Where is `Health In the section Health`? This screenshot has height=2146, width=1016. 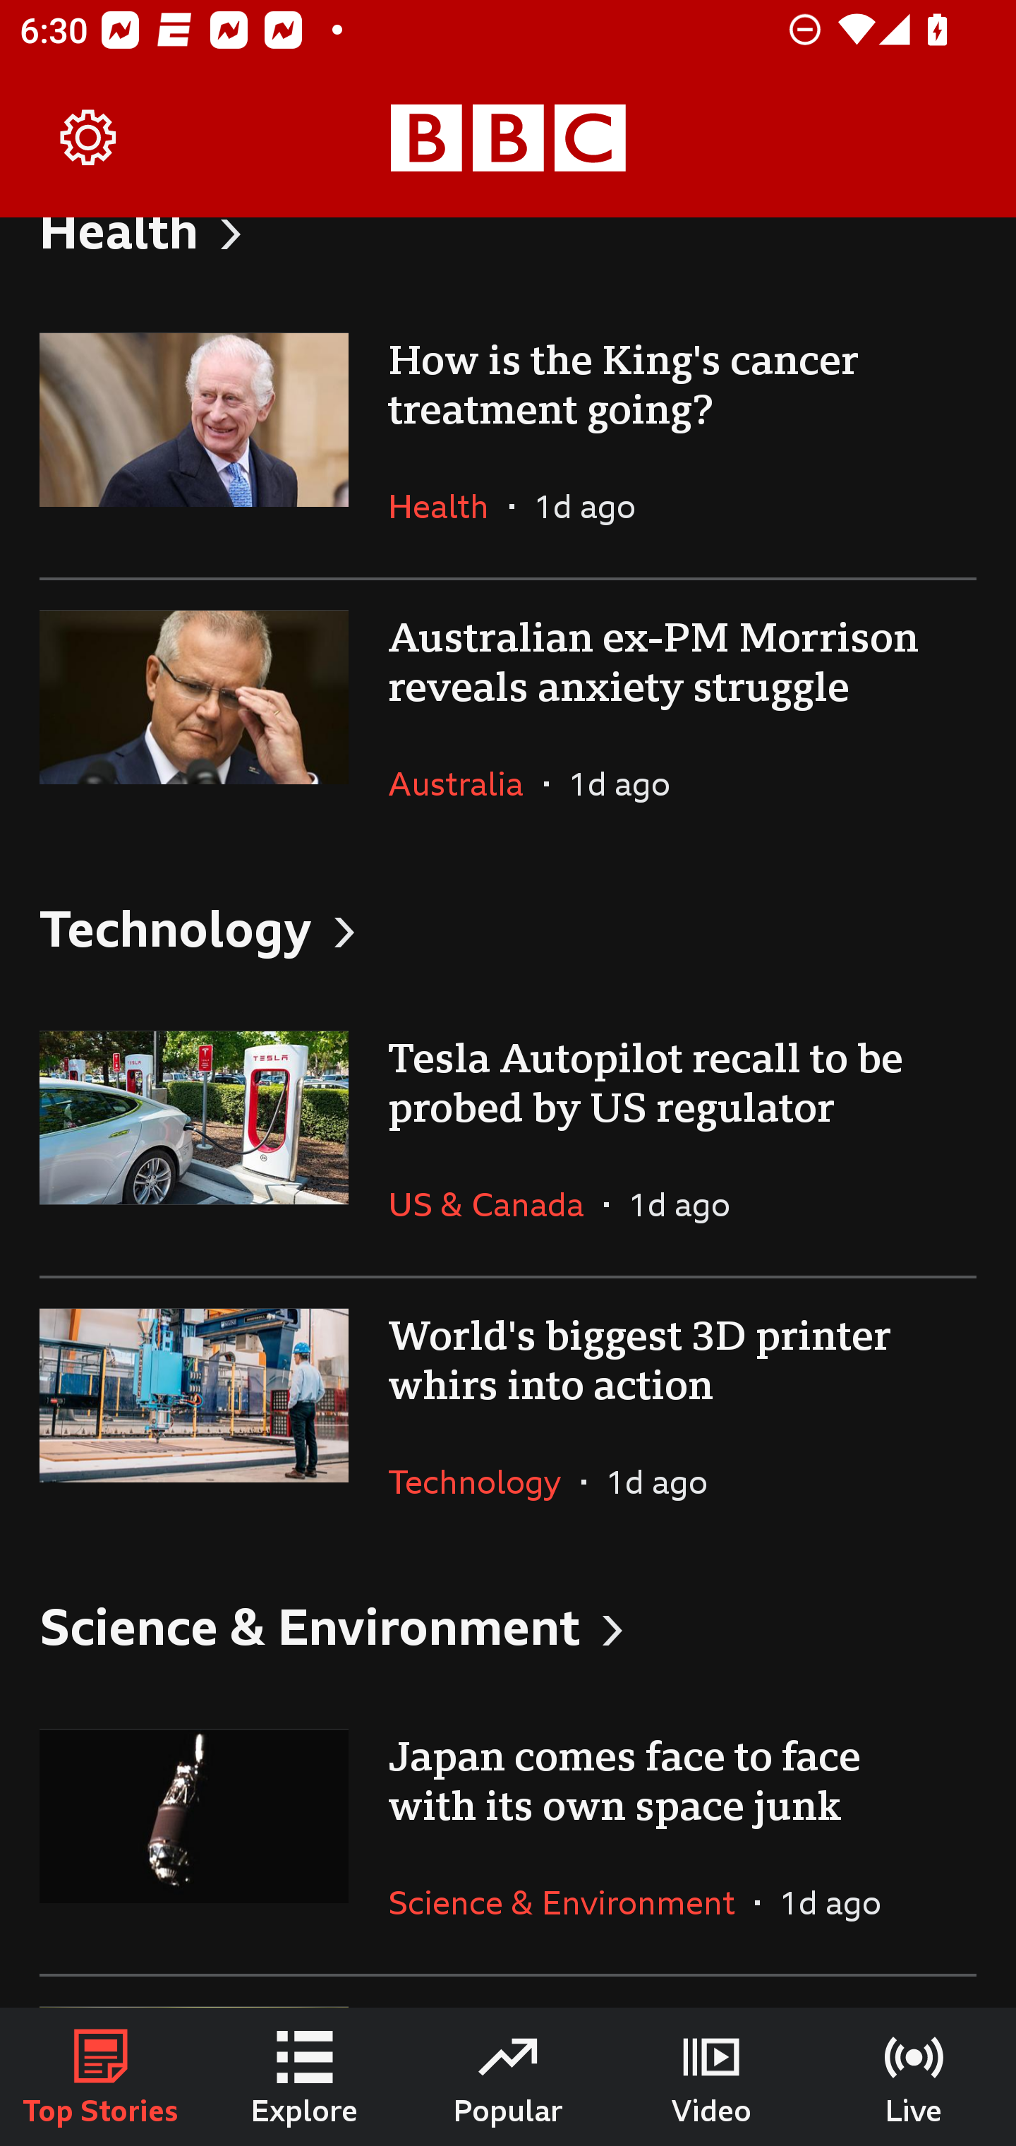 Health In the section Health is located at coordinates (449, 506).